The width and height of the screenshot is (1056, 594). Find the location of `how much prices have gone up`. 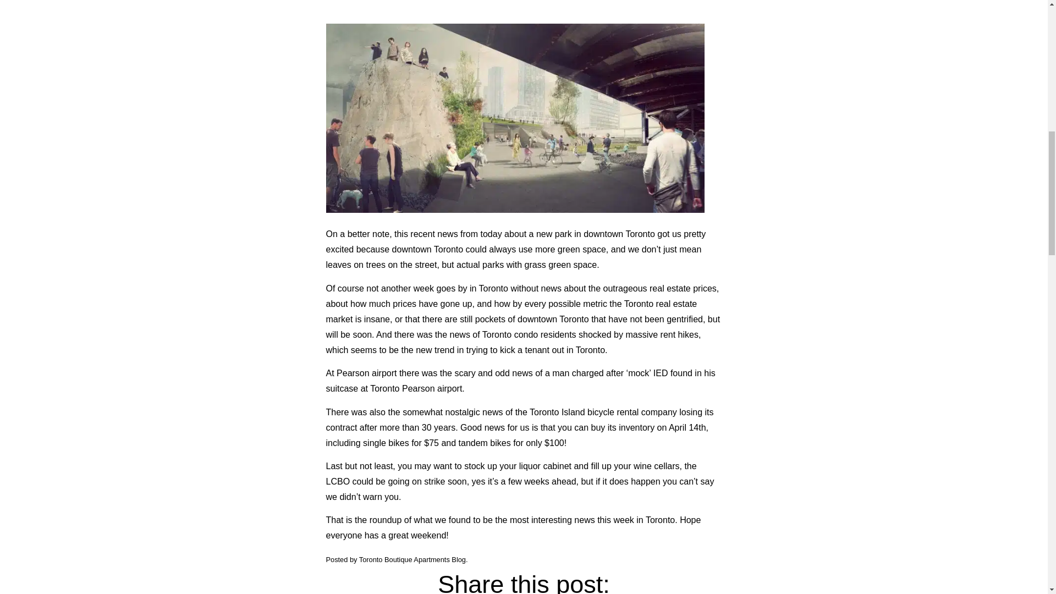

how much prices have gone up is located at coordinates (411, 304).